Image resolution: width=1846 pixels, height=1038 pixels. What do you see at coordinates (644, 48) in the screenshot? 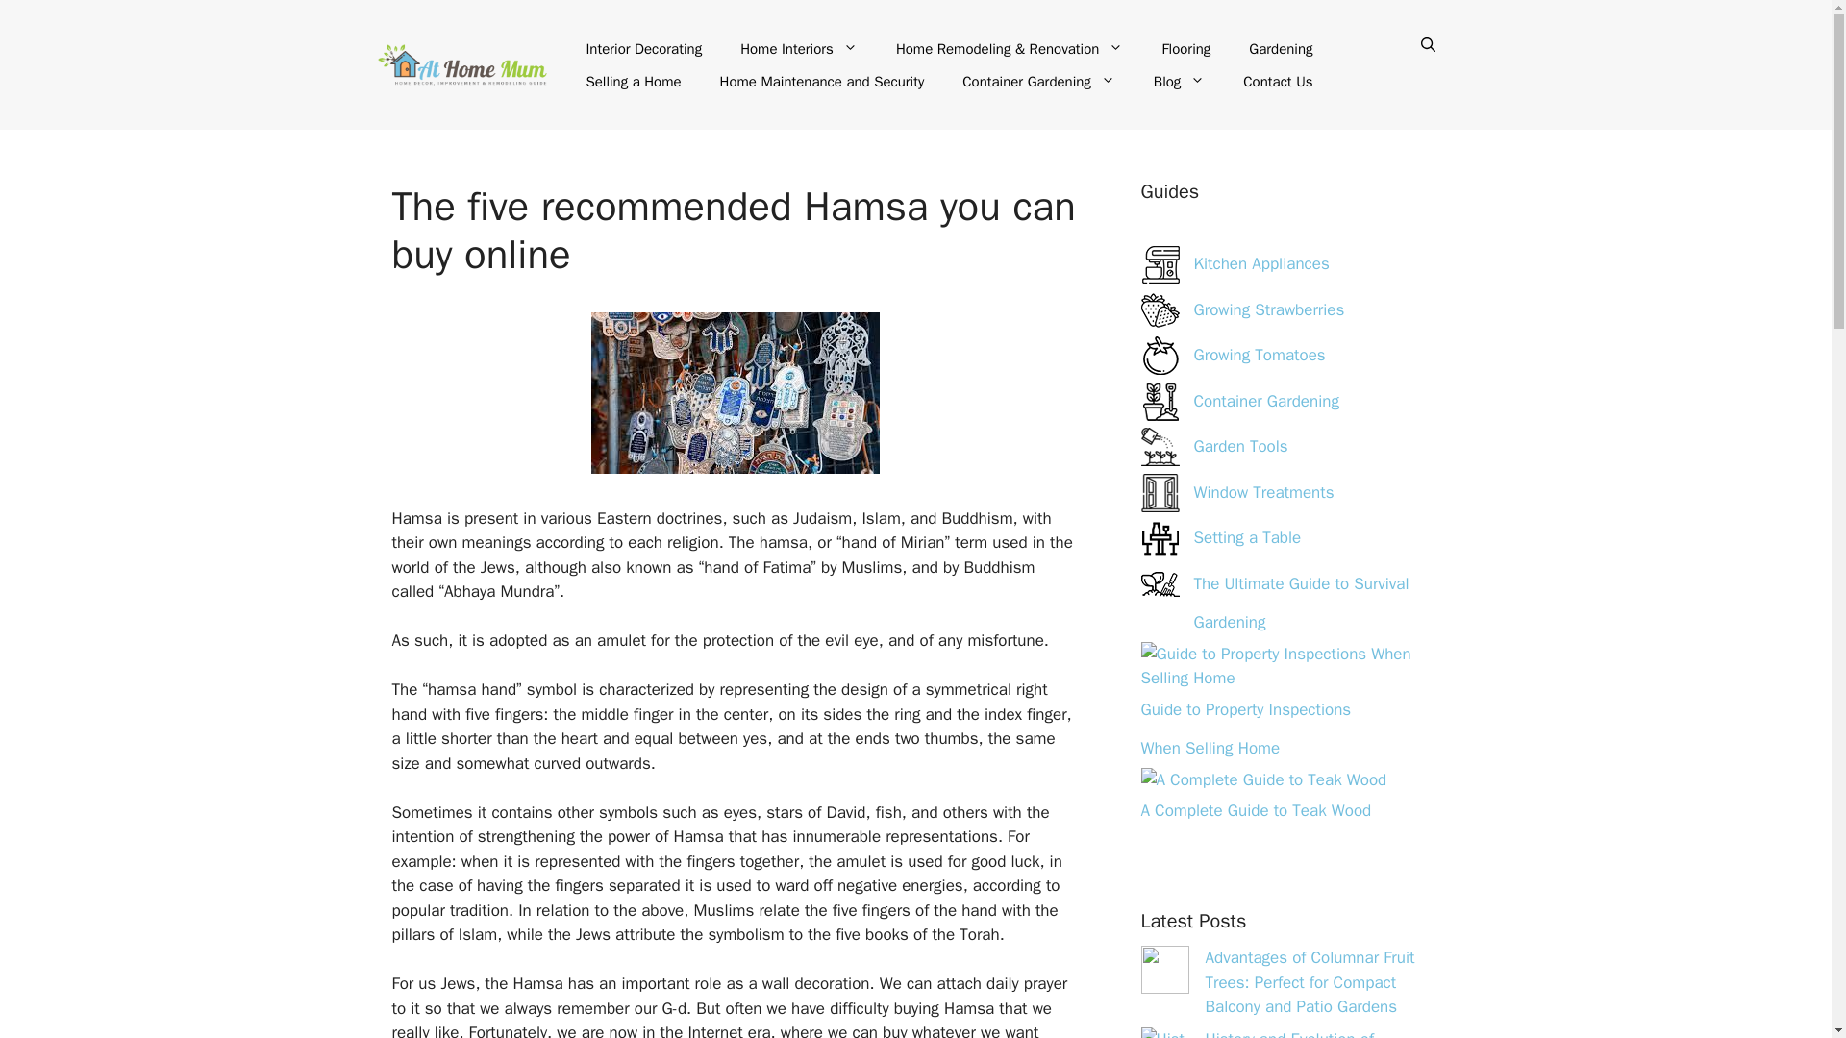
I see `Interior Decorating` at bounding box center [644, 48].